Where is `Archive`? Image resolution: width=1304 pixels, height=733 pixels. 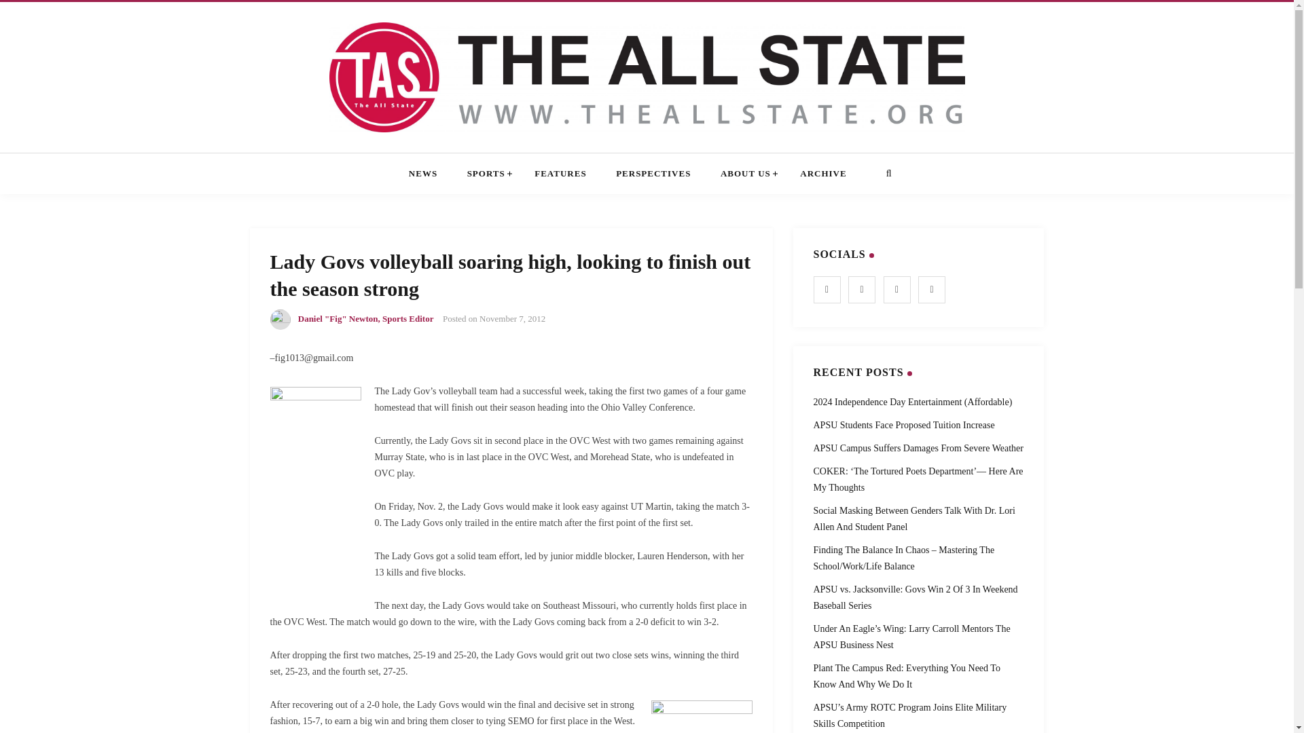 Archive is located at coordinates (823, 174).